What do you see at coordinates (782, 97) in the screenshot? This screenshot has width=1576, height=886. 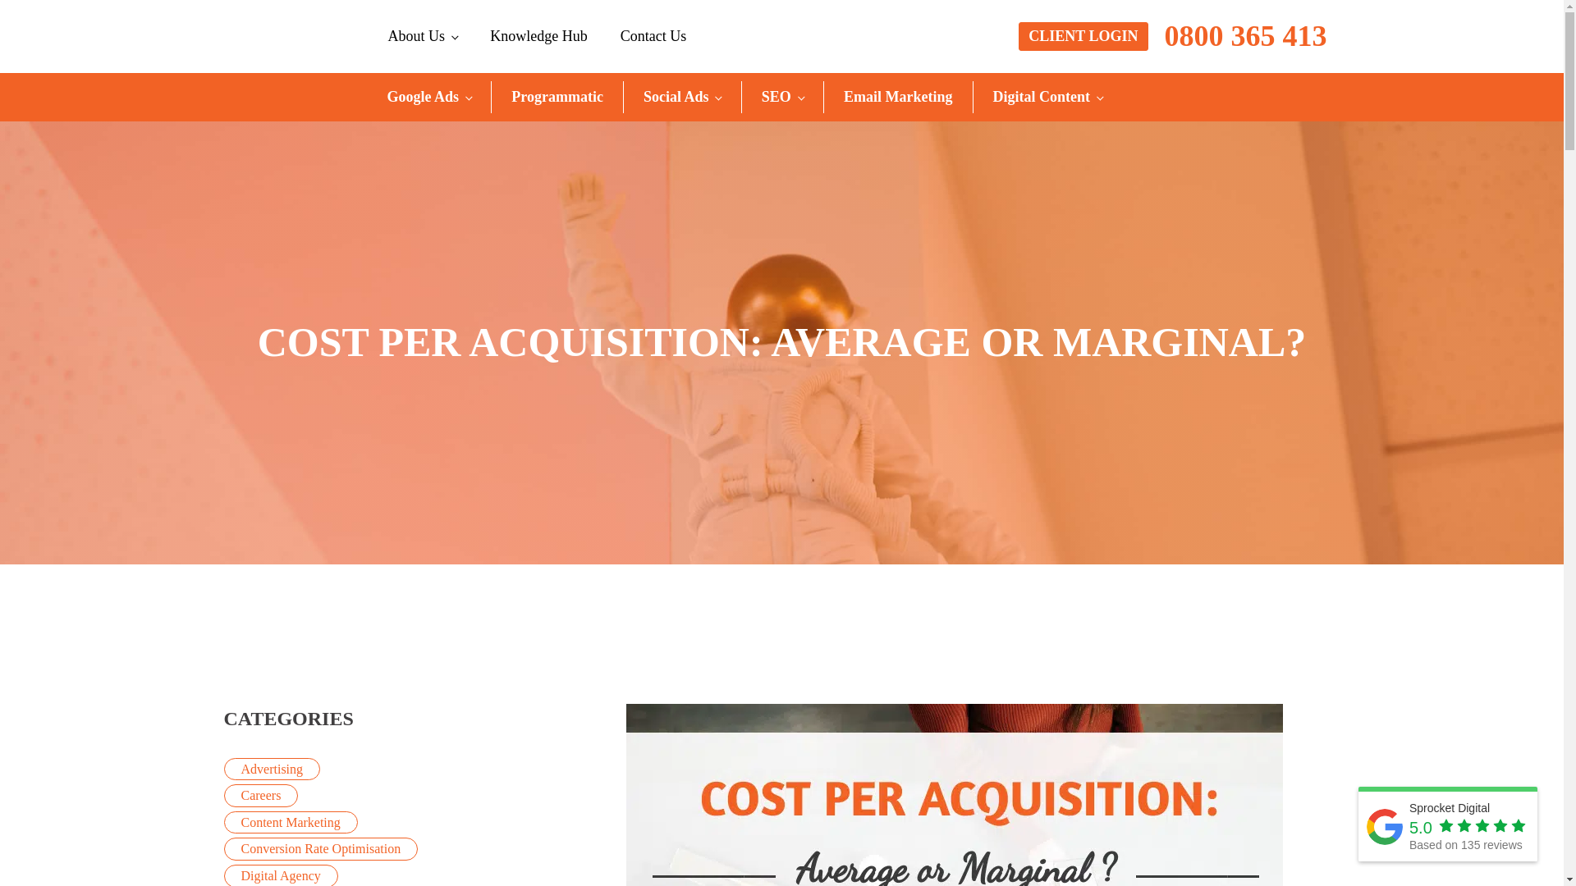 I see `SEO` at bounding box center [782, 97].